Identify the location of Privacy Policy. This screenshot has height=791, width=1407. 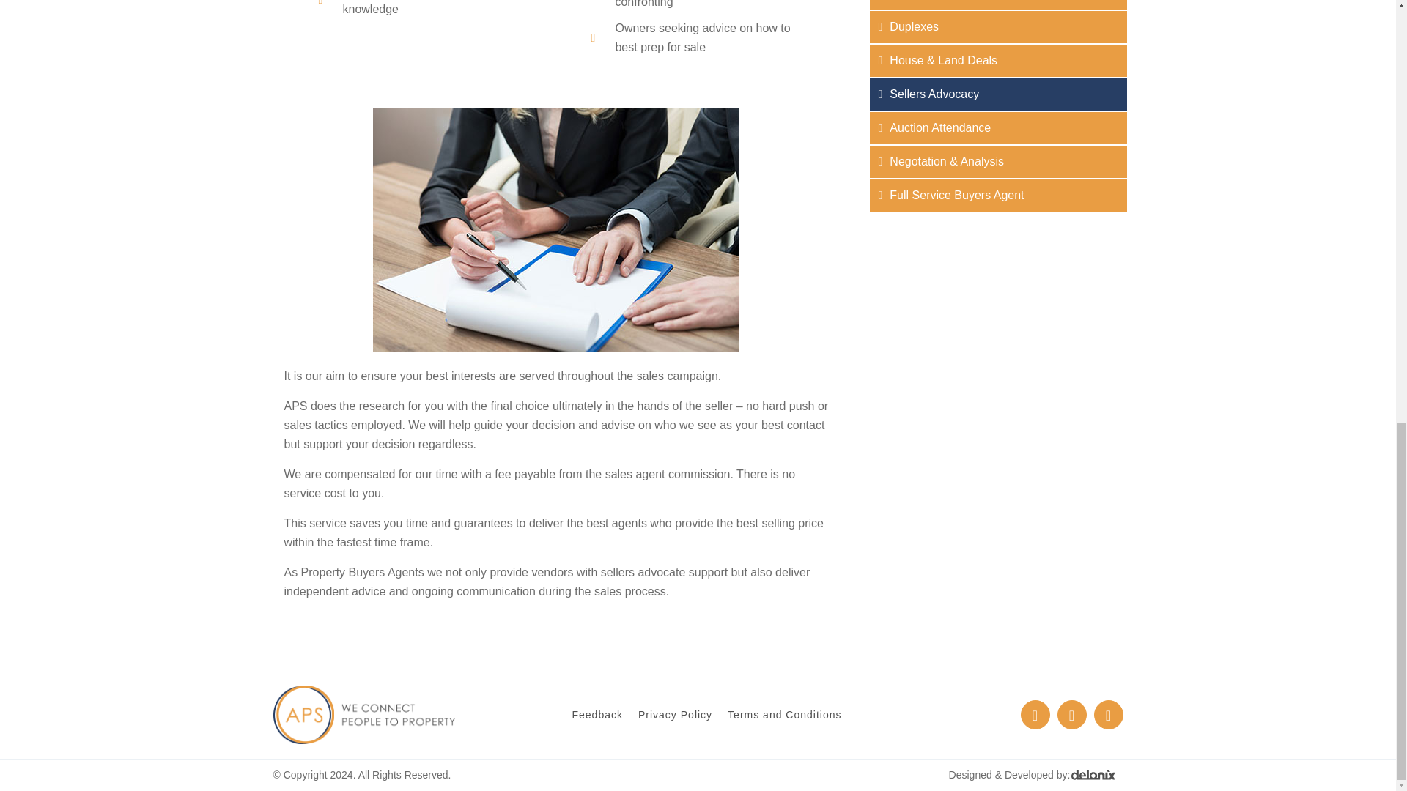
(674, 715).